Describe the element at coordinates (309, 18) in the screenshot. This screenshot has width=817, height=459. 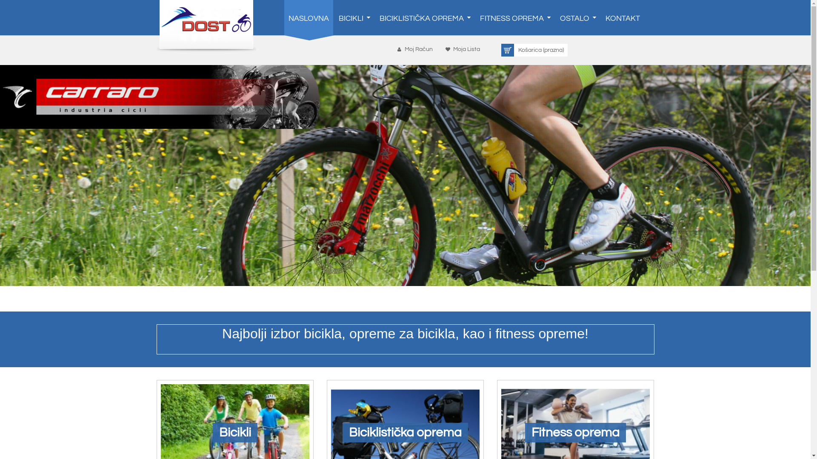
I see `NASLOVNA` at that location.